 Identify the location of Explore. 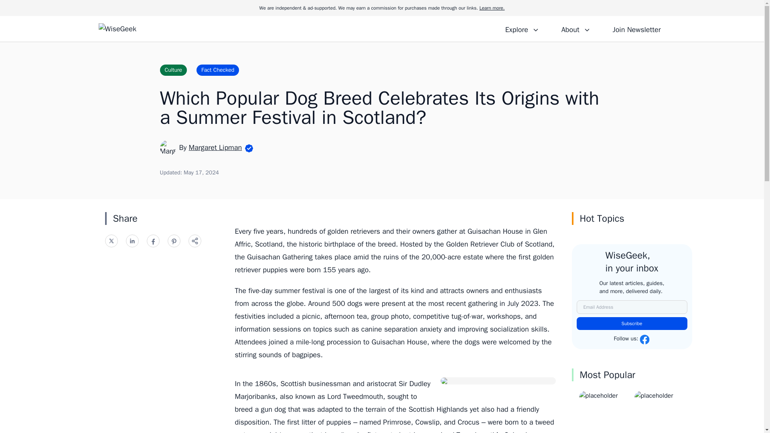
(522, 28).